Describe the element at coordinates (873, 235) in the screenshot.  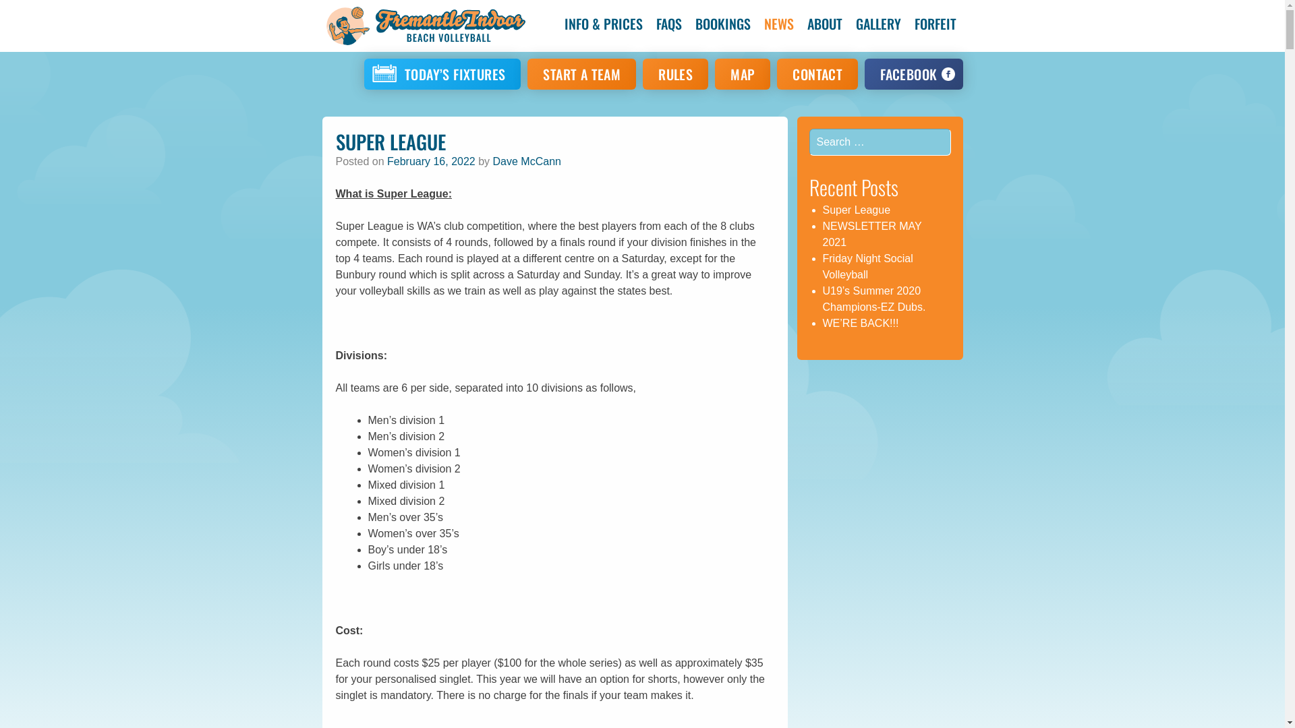
I see `NEWSLETTER MAY 2021` at that location.